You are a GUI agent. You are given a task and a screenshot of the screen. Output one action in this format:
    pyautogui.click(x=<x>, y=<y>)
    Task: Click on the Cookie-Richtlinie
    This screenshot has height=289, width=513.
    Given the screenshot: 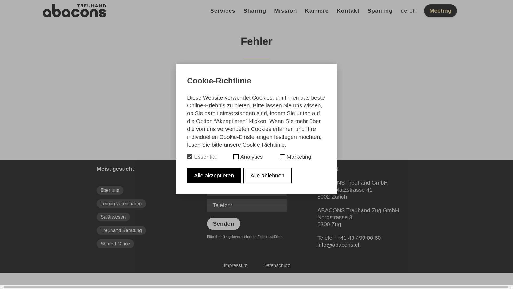 What is the action you would take?
    pyautogui.click(x=264, y=144)
    